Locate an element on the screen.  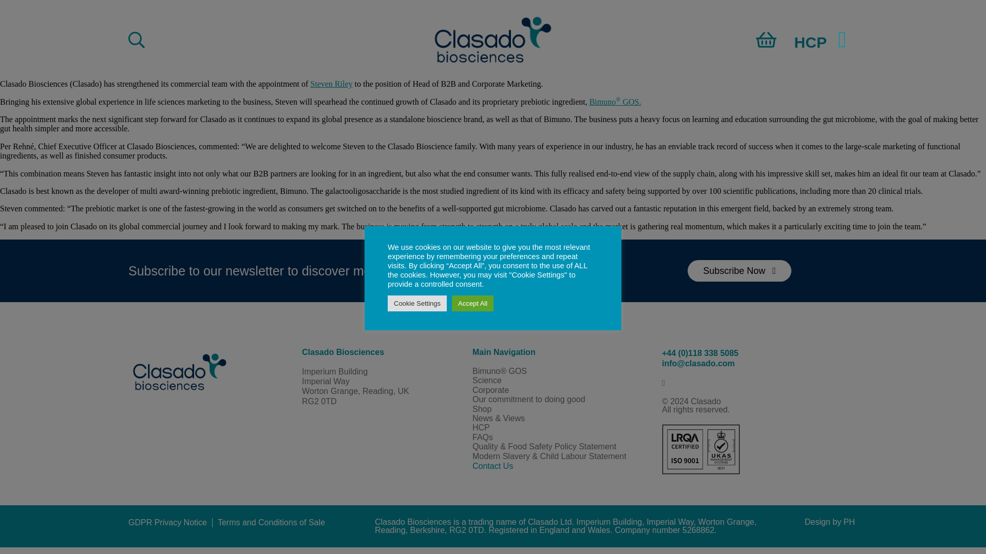
Steven Riley is located at coordinates (331, 84).